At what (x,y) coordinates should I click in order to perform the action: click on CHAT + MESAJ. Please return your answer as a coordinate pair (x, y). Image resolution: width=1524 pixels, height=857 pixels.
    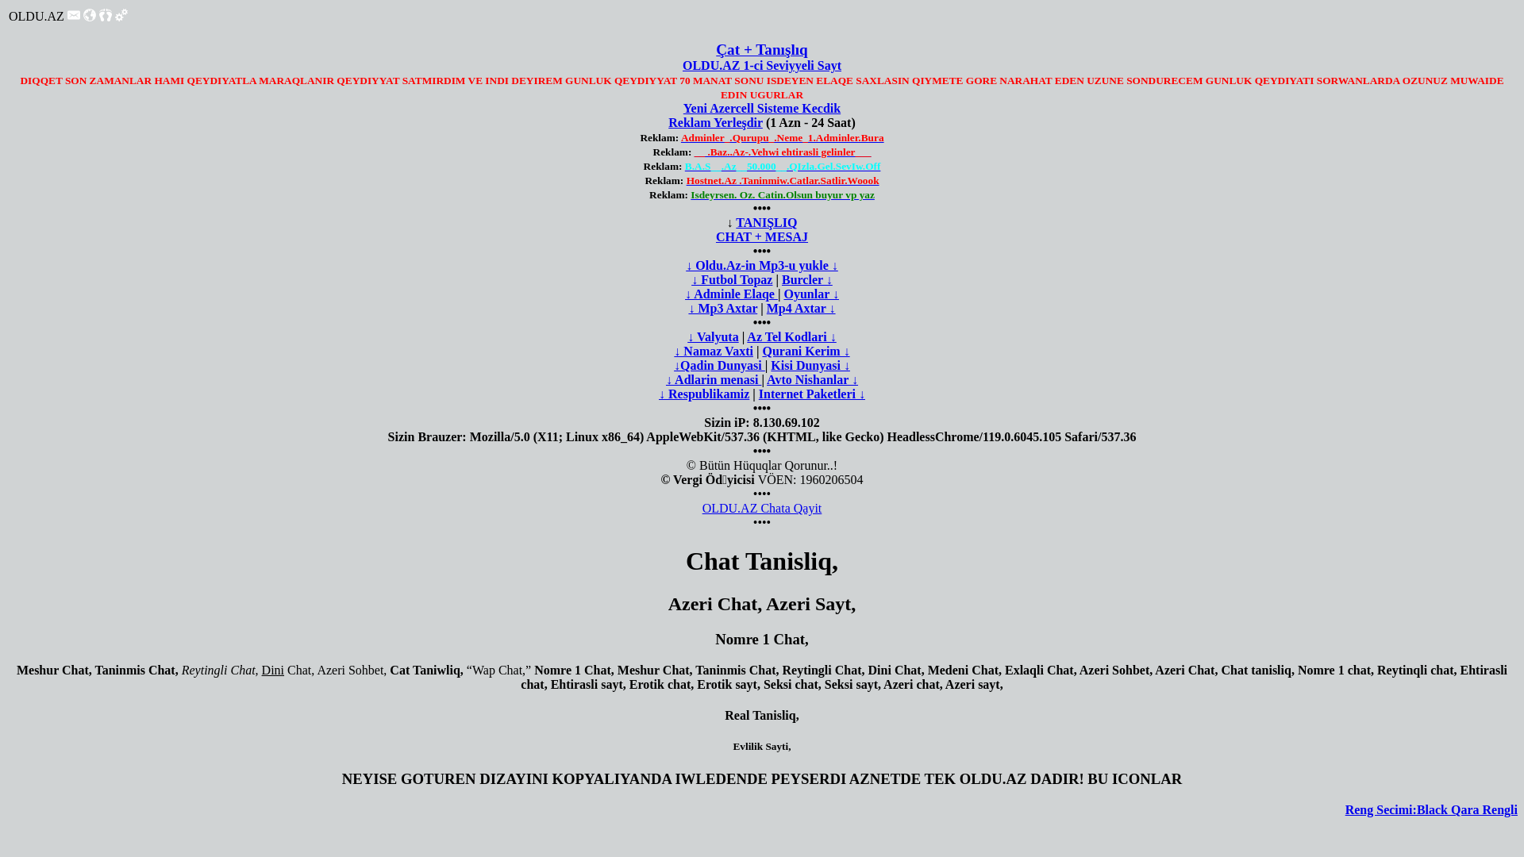
    Looking at the image, I should click on (762, 236).